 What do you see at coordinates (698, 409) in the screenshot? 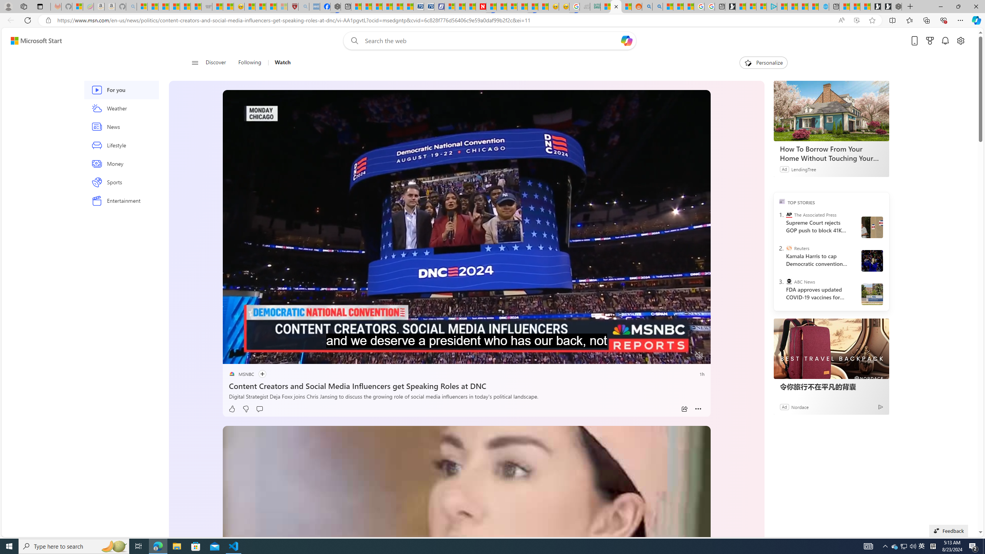
I see `Class: at-item inline-watch` at bounding box center [698, 409].